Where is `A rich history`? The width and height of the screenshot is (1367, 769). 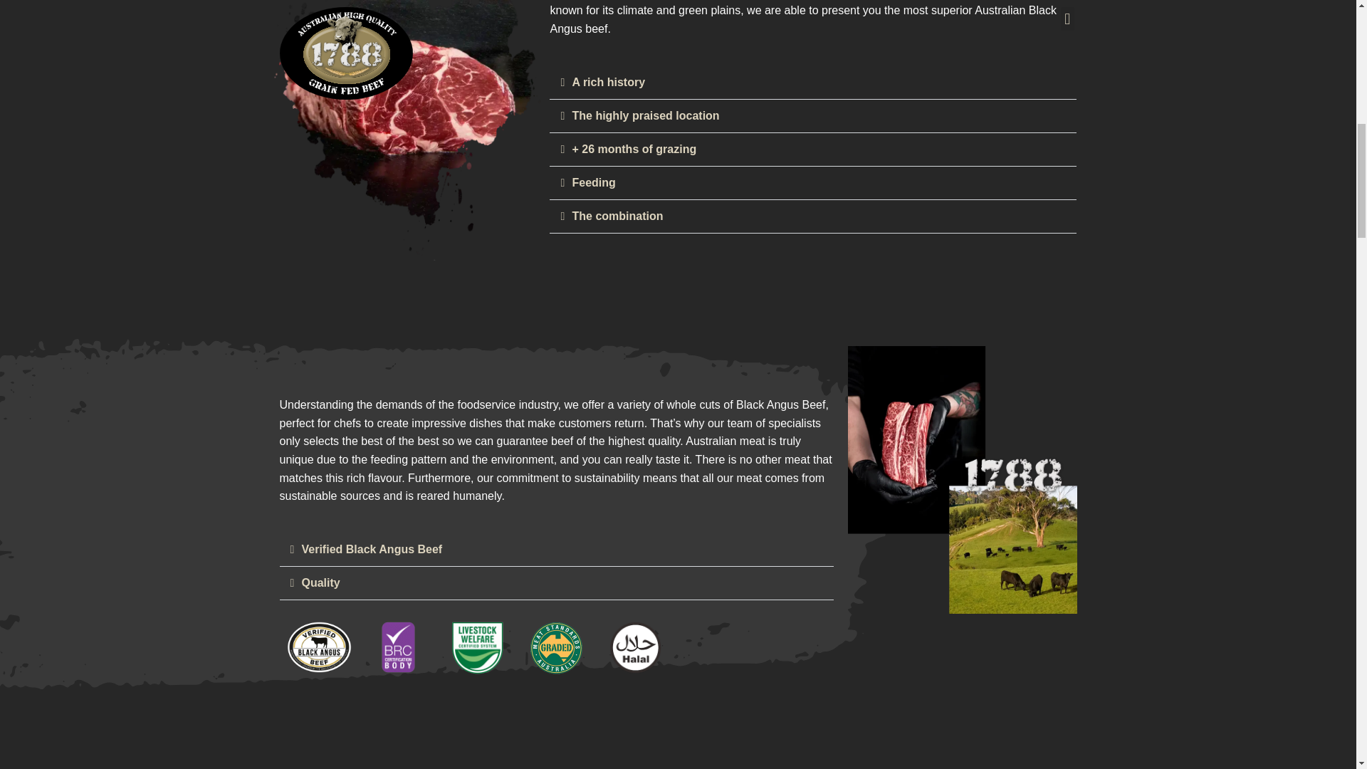
A rich history is located at coordinates (608, 82).